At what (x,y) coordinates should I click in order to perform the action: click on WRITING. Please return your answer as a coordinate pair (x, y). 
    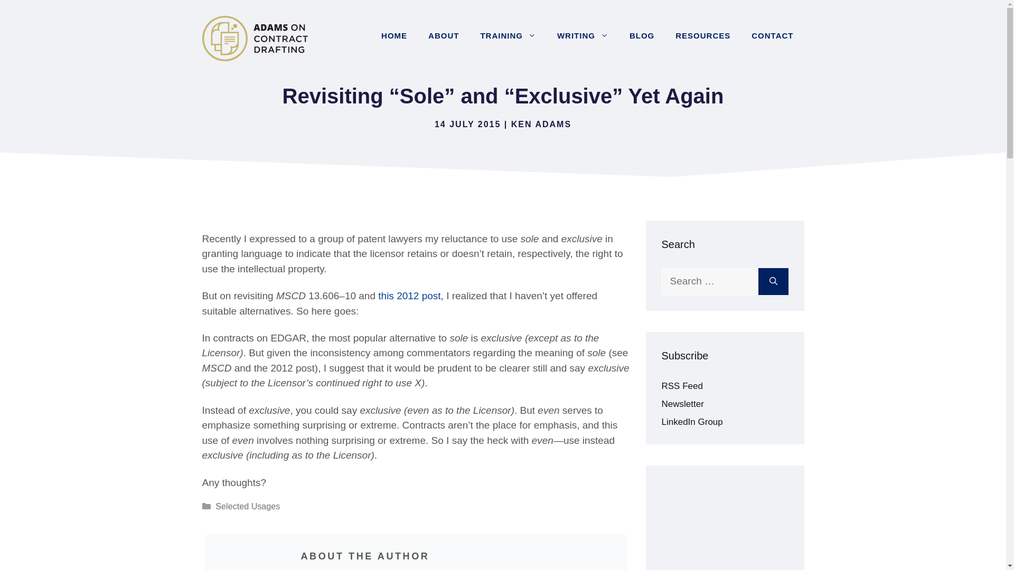
    Looking at the image, I should click on (582, 36).